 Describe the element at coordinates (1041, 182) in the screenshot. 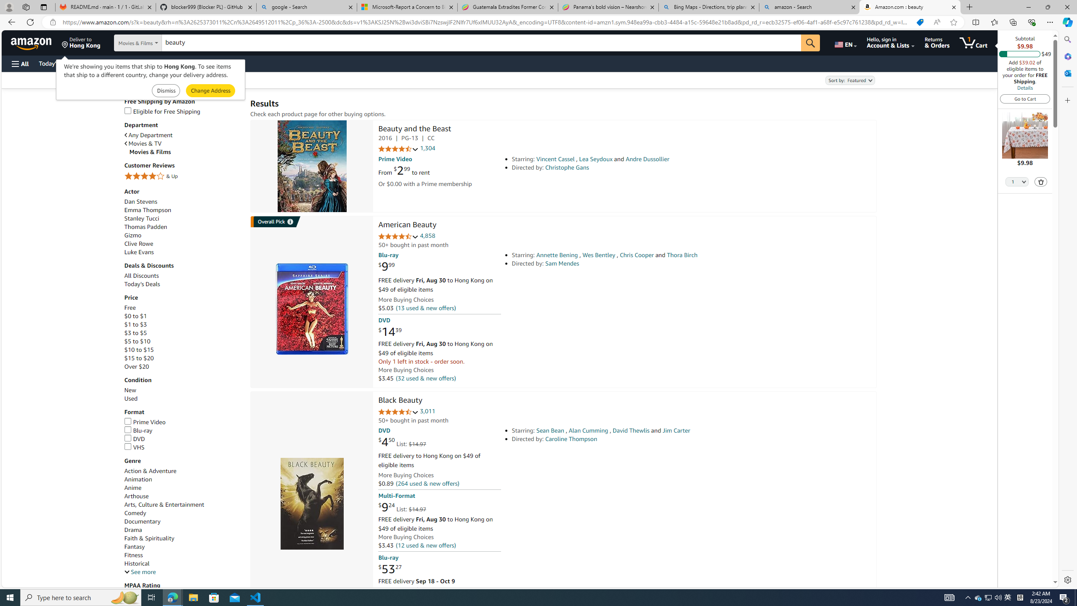

I see `Delete` at that location.